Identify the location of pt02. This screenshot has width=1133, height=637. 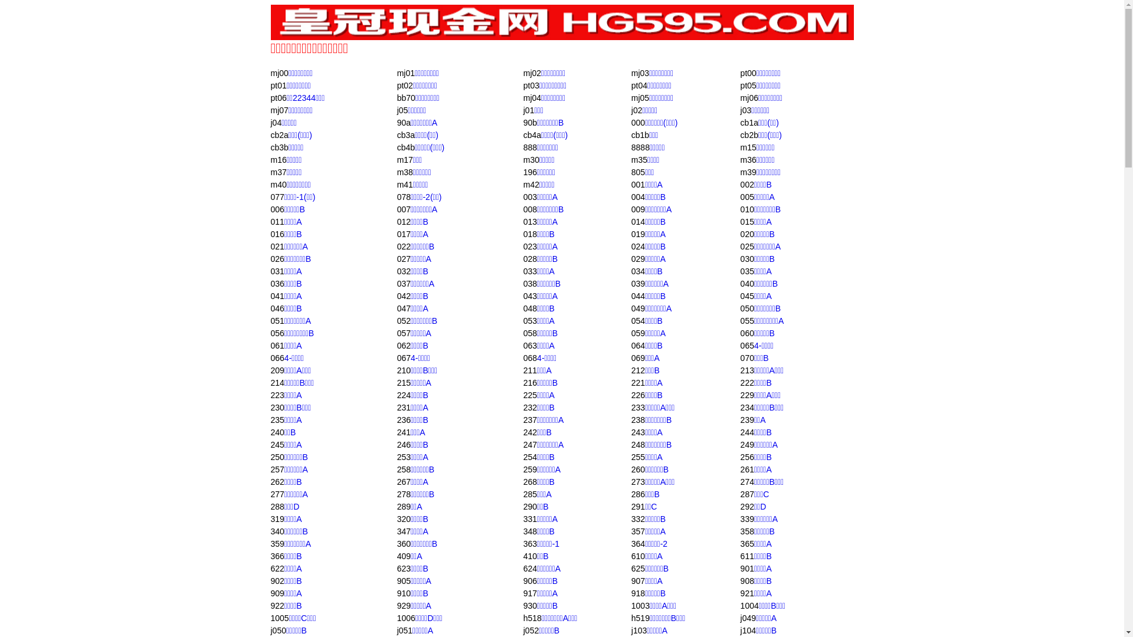
(405, 86).